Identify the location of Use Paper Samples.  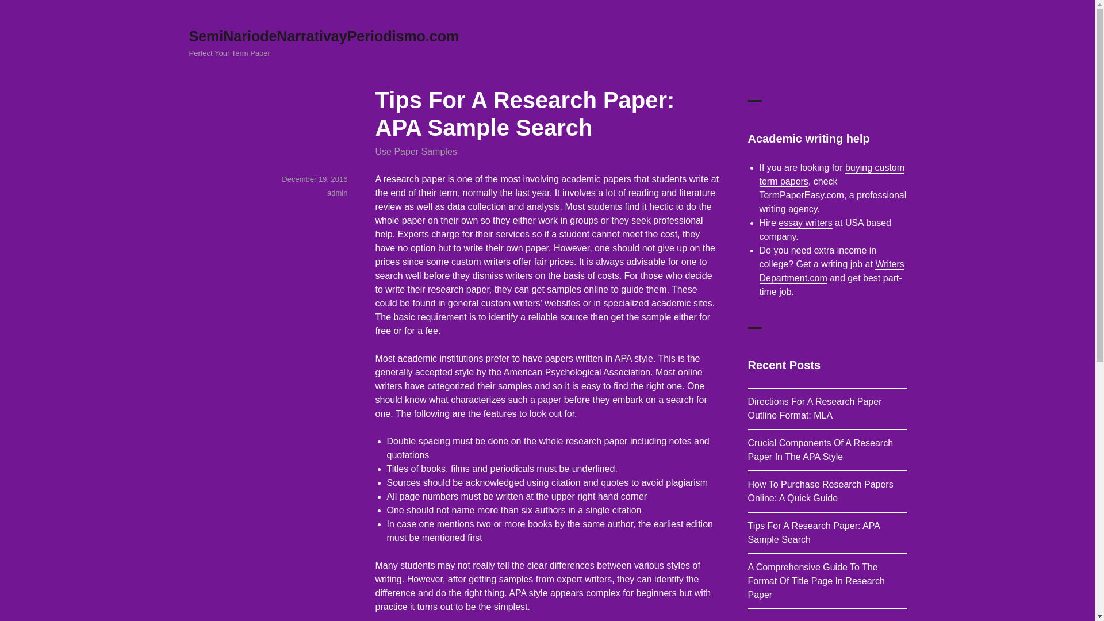
(416, 151).